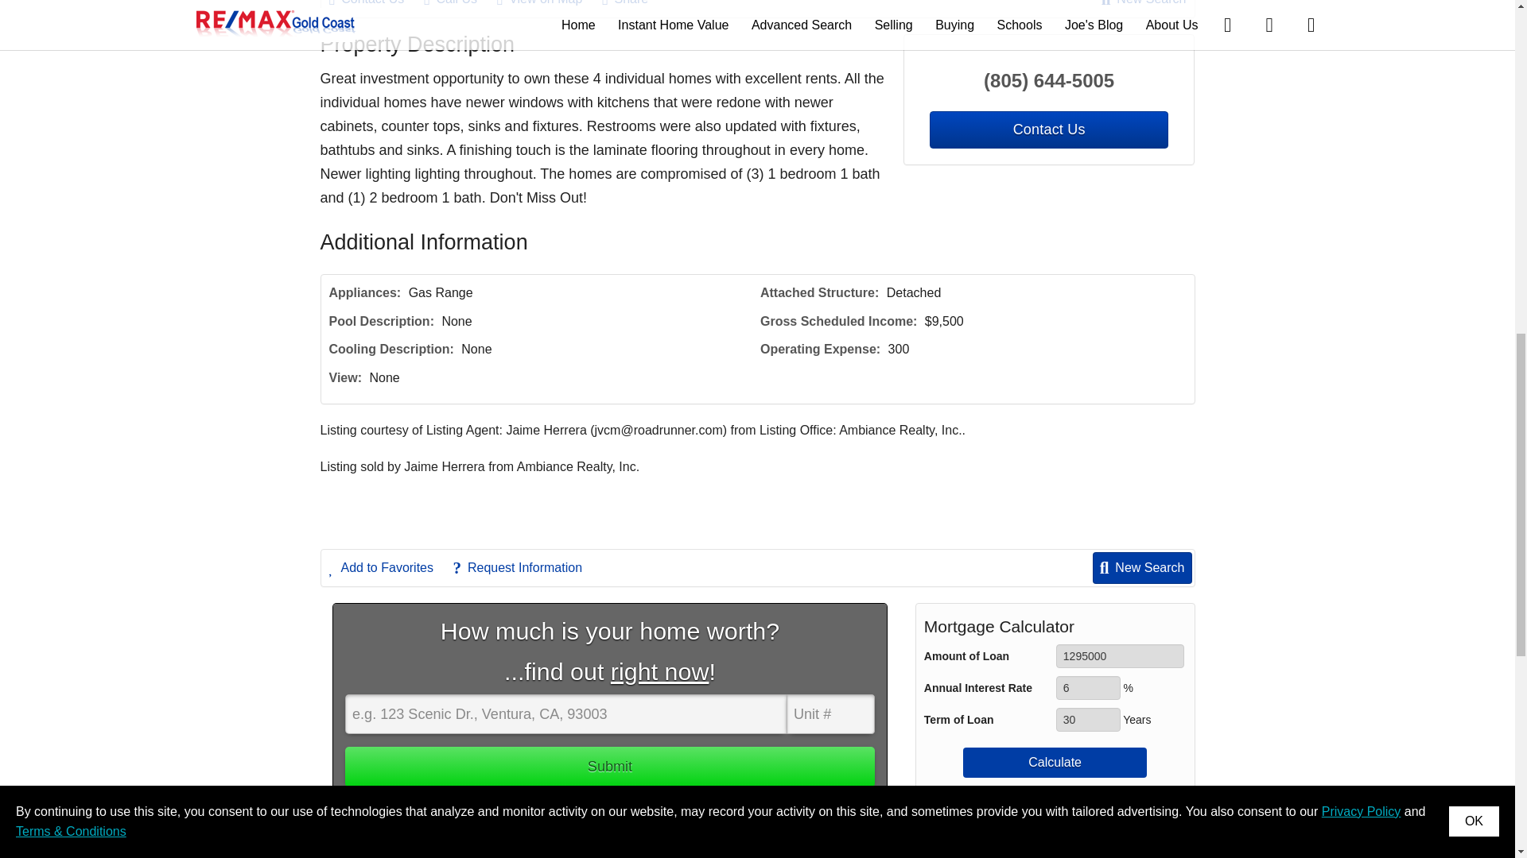 The width and height of the screenshot is (1527, 858). I want to click on 30, so click(1088, 720).